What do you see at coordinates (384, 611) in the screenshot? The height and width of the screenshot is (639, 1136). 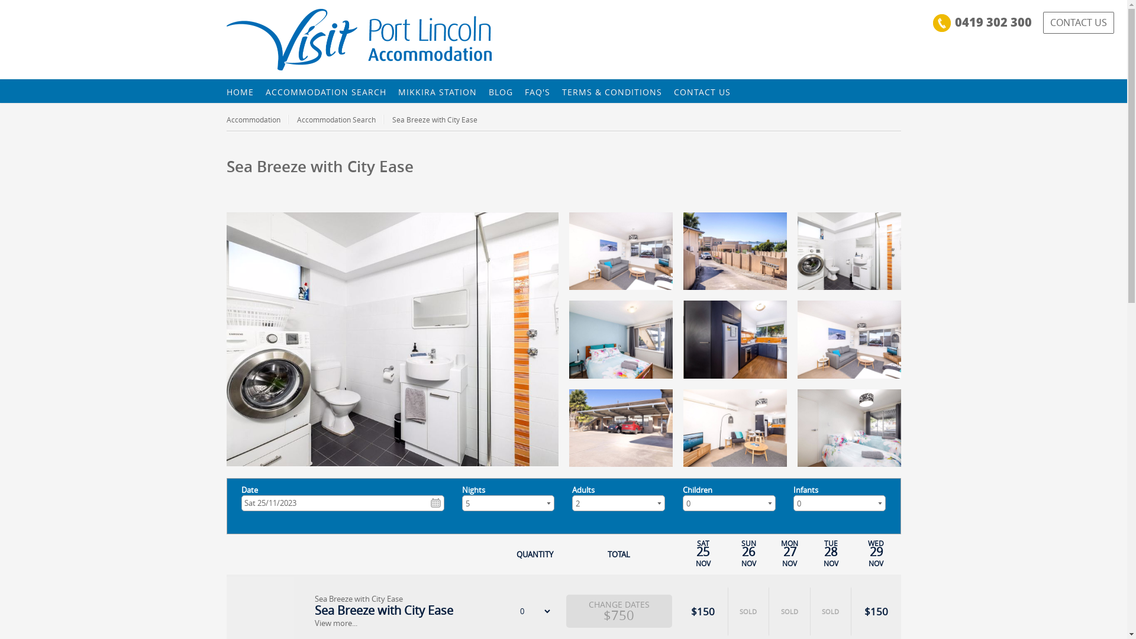 I see `Sea Breeze with City Ease` at bounding box center [384, 611].